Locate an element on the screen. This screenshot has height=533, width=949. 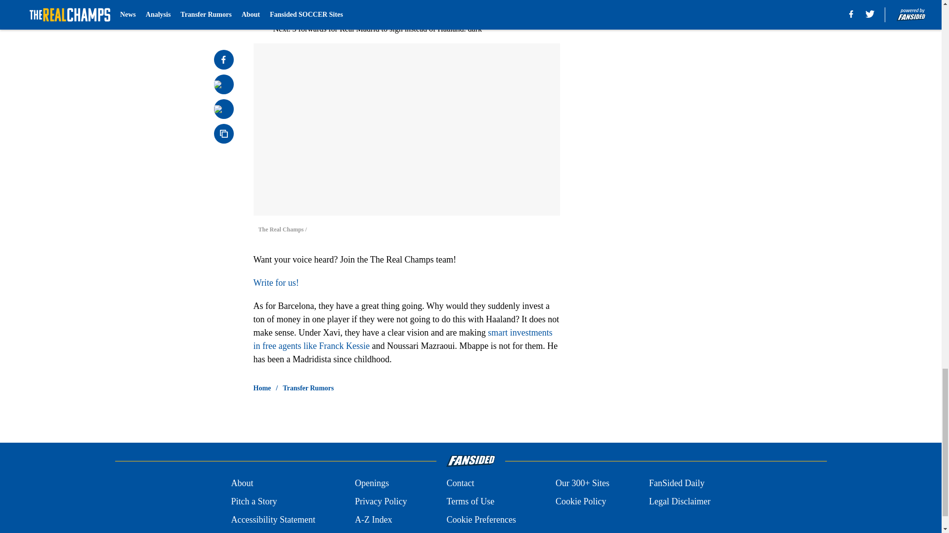
Contact is located at coordinates (460, 483).